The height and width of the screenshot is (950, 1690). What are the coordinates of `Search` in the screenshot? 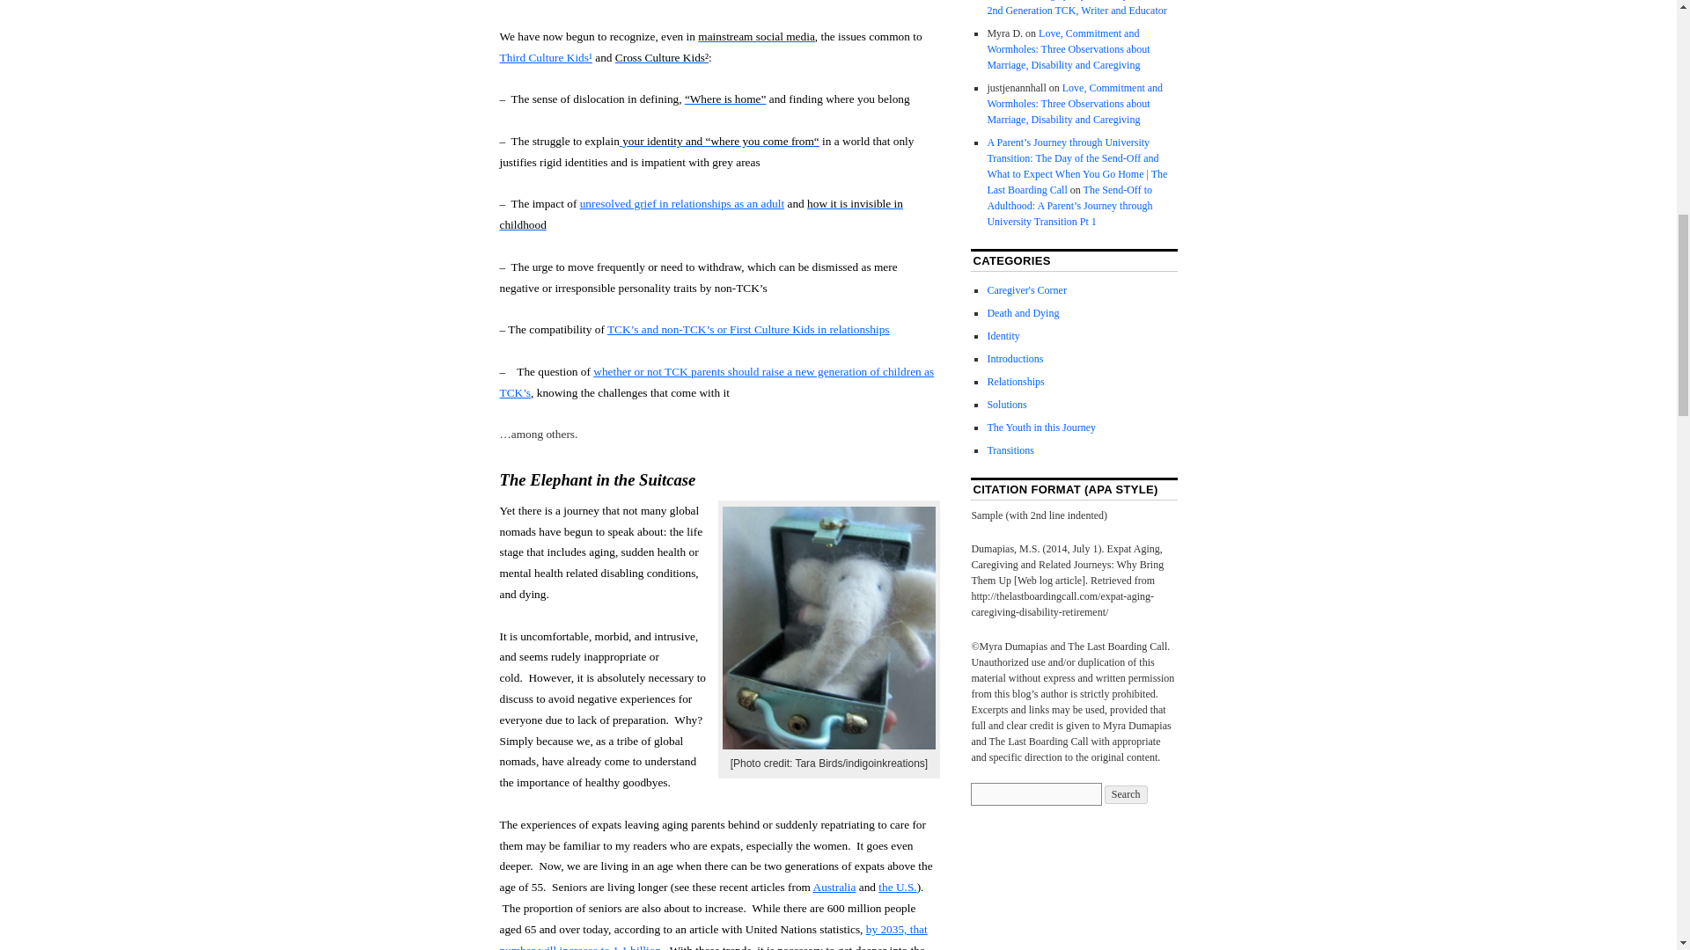 It's located at (1126, 794).